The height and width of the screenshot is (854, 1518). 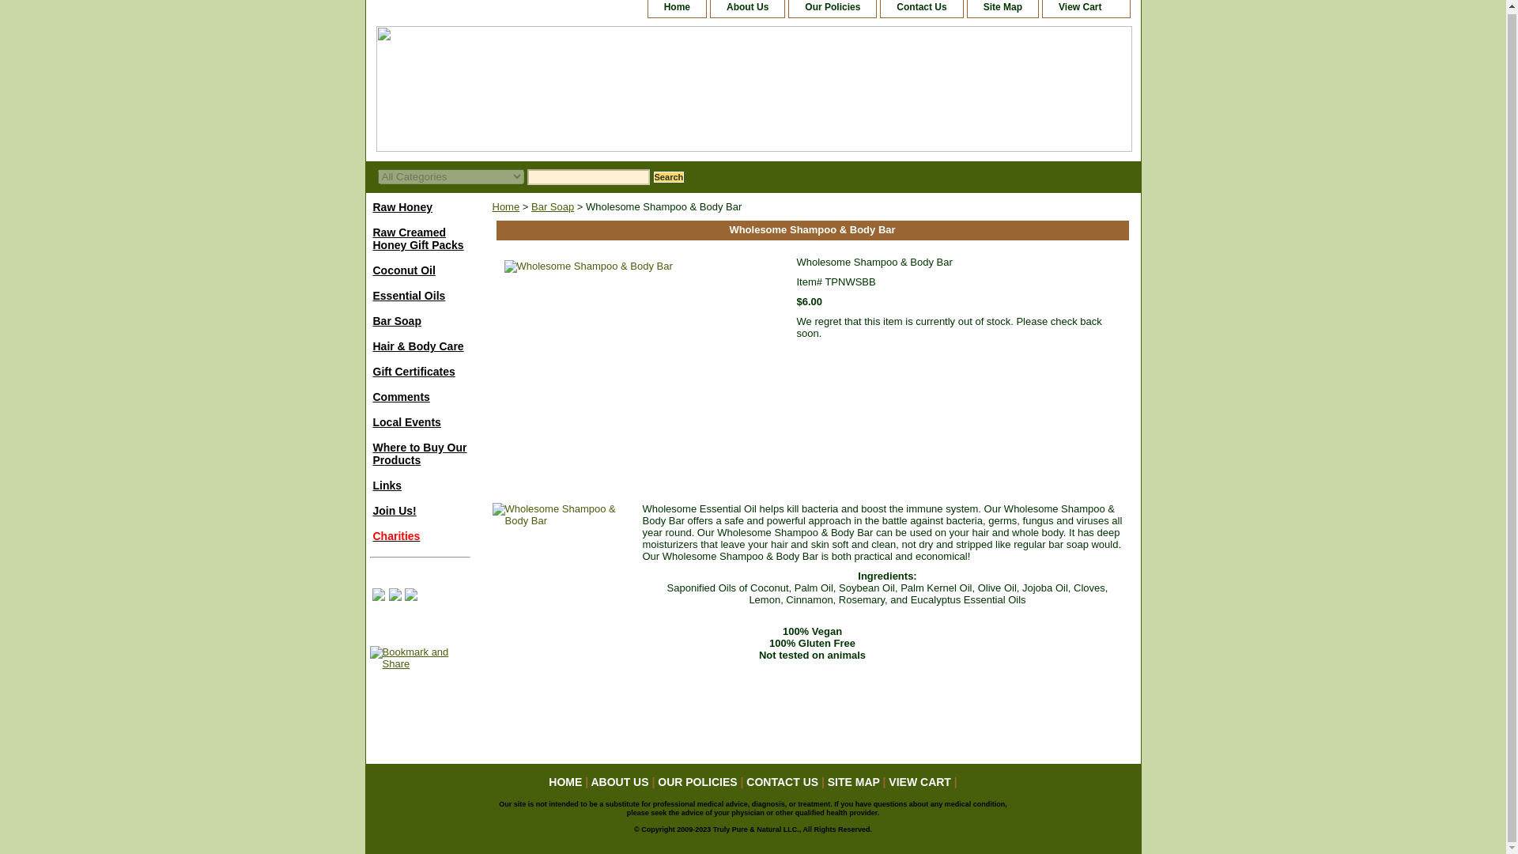 I want to click on Bar Soap, so click(x=419, y=319).